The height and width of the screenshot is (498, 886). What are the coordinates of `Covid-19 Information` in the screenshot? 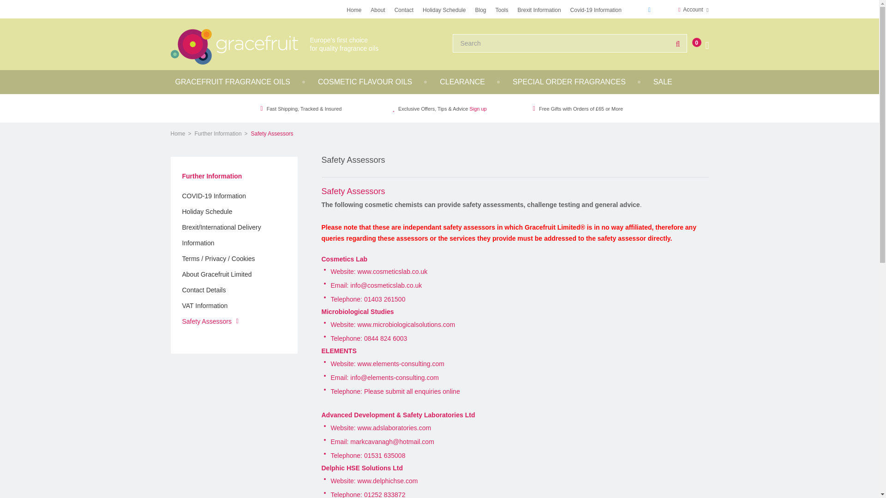 It's located at (596, 9).